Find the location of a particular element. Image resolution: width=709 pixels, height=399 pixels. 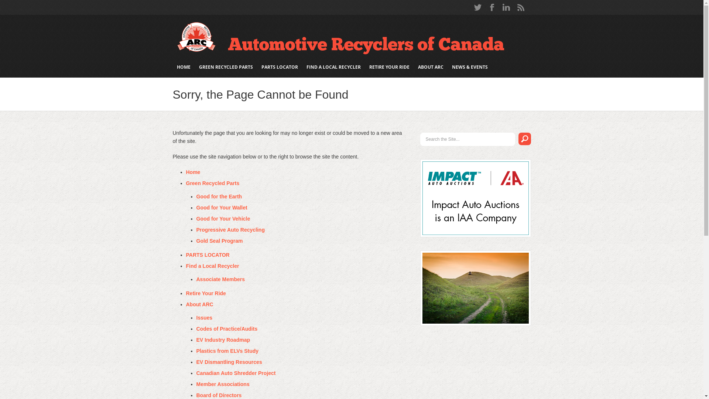

Retire Your Ride is located at coordinates (206, 293).